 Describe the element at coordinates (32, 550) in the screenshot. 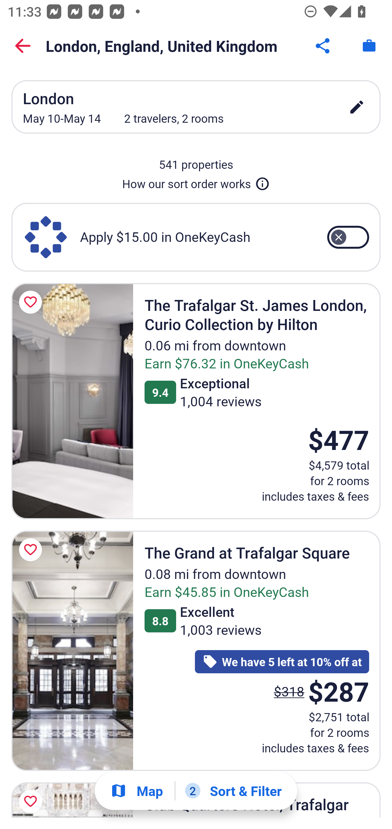

I see `Save The Grand at Trafalgar Square to a trip` at that location.